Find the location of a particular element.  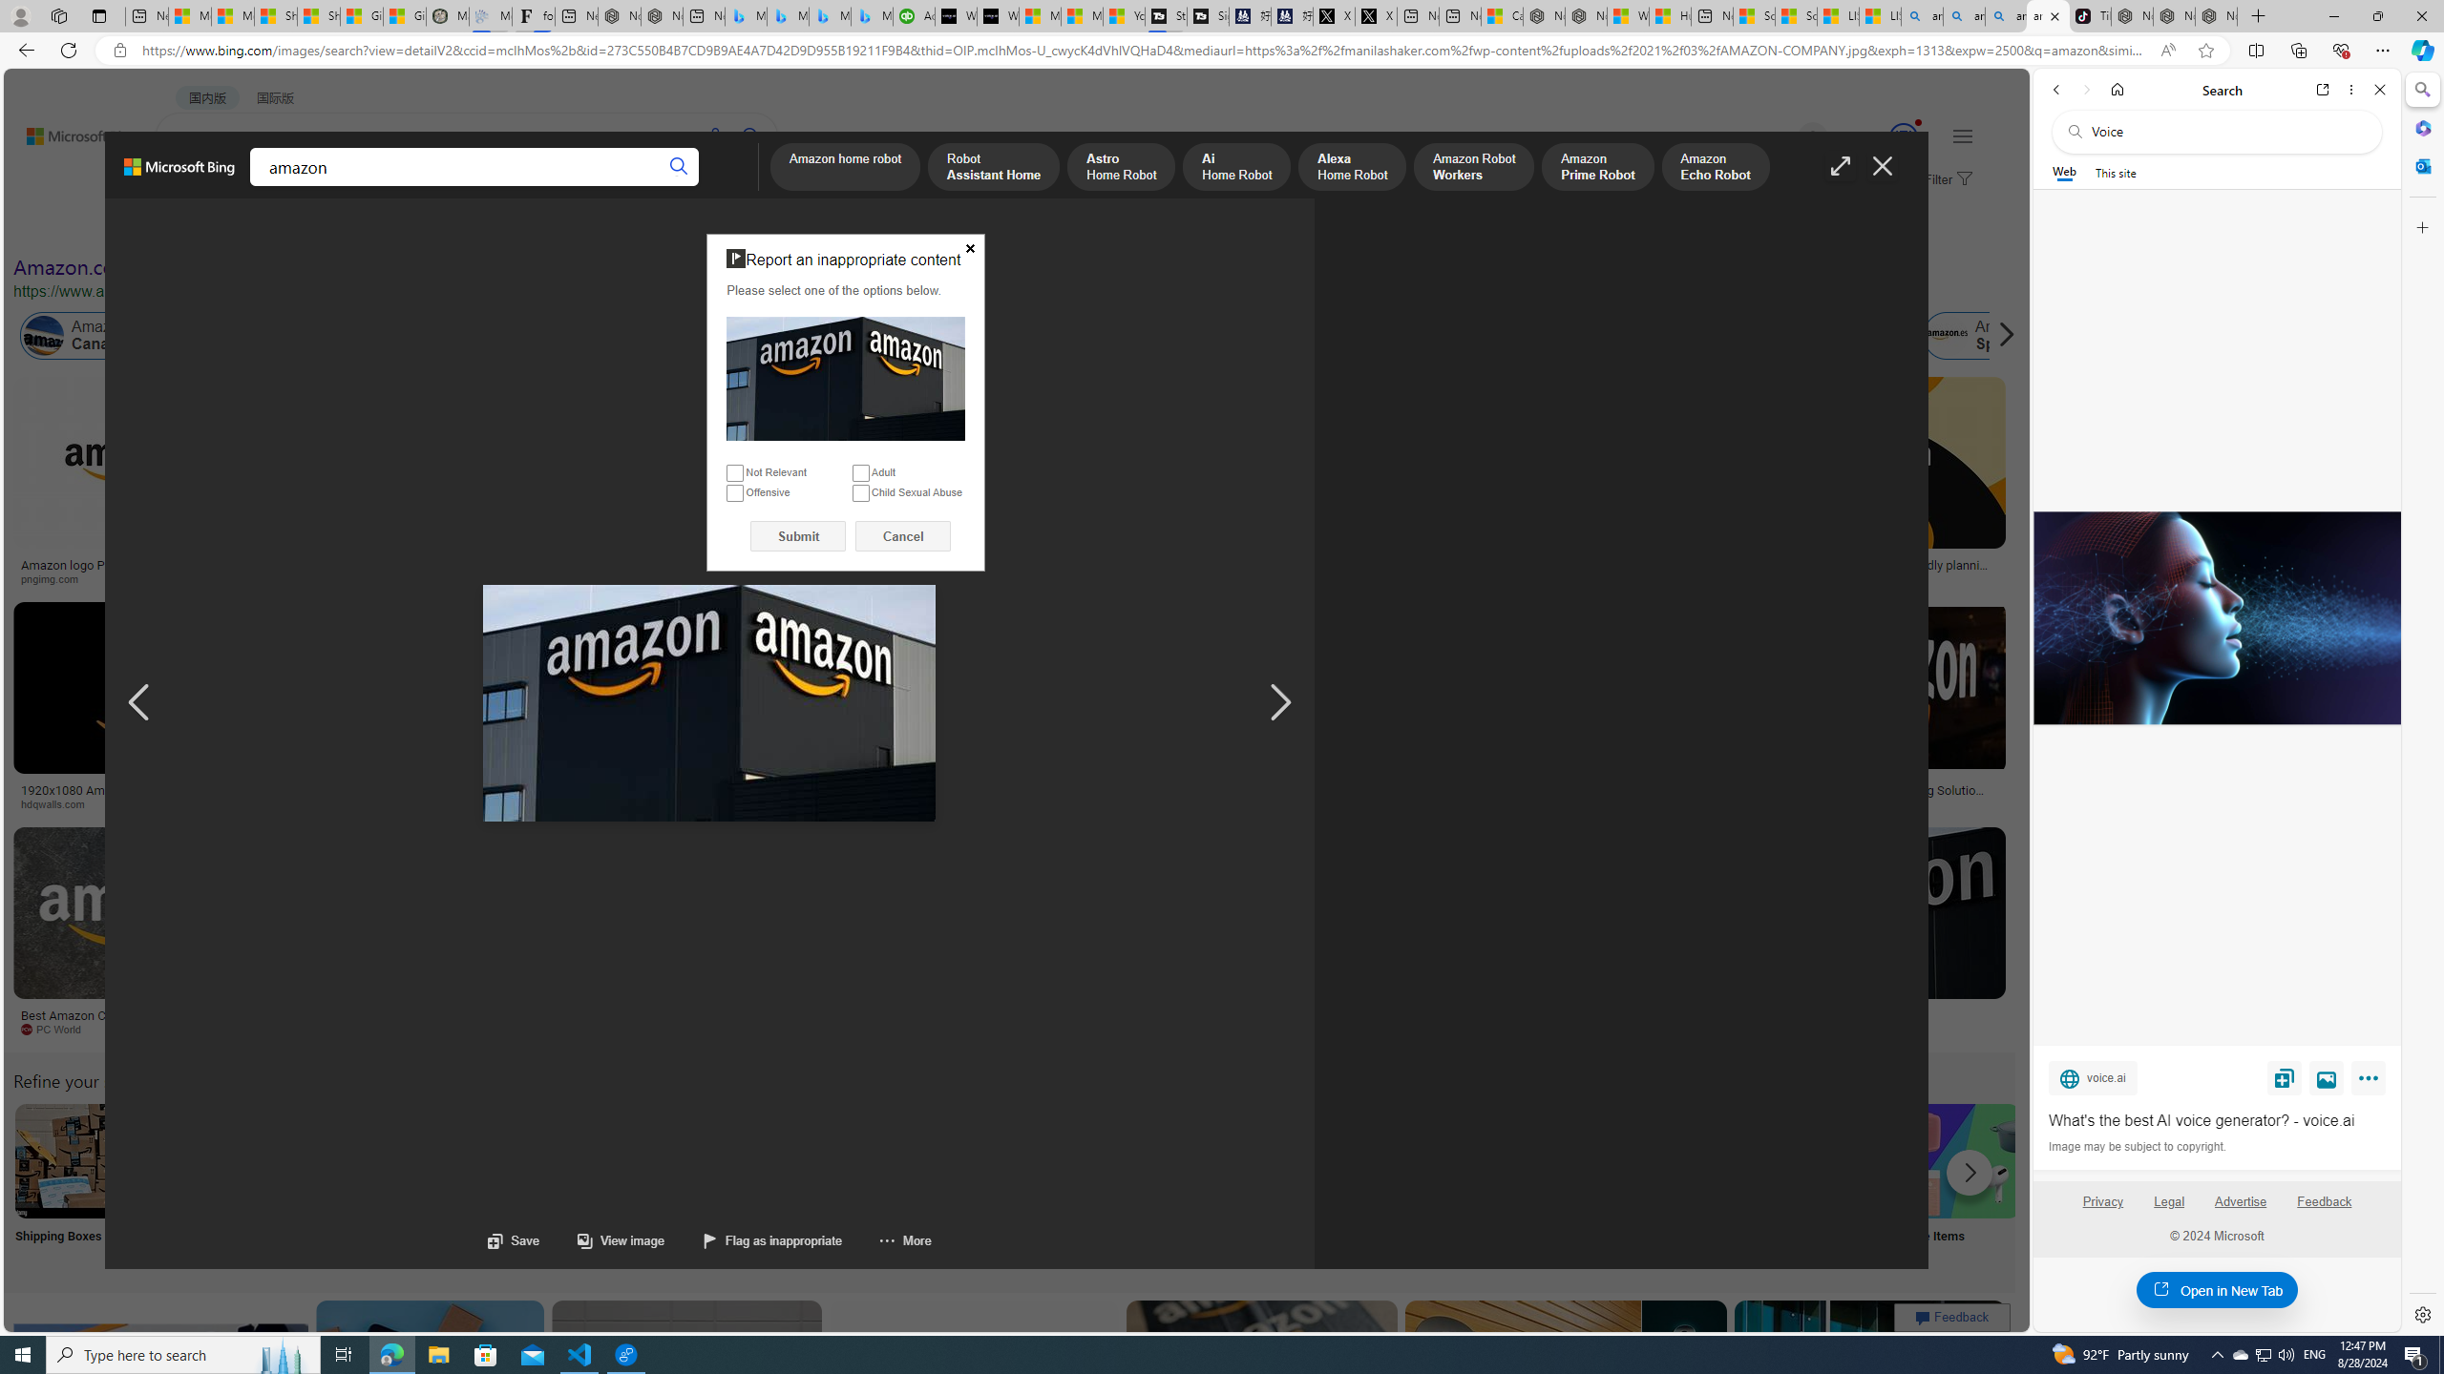

Amazon.com.au is located at coordinates (1480, 336).